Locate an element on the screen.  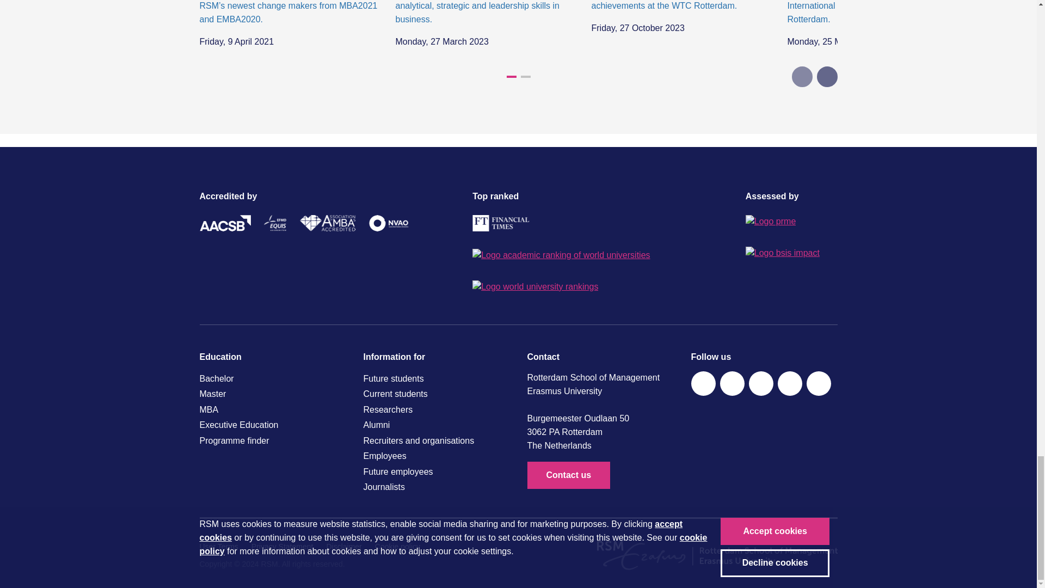
Master is located at coordinates (272, 394).